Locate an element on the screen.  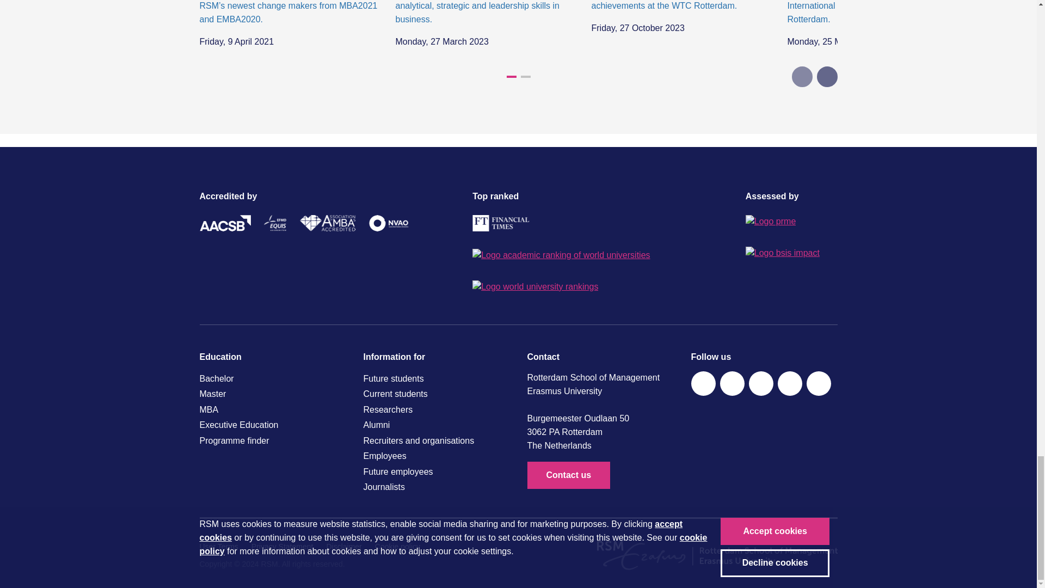
Master is located at coordinates (272, 394).